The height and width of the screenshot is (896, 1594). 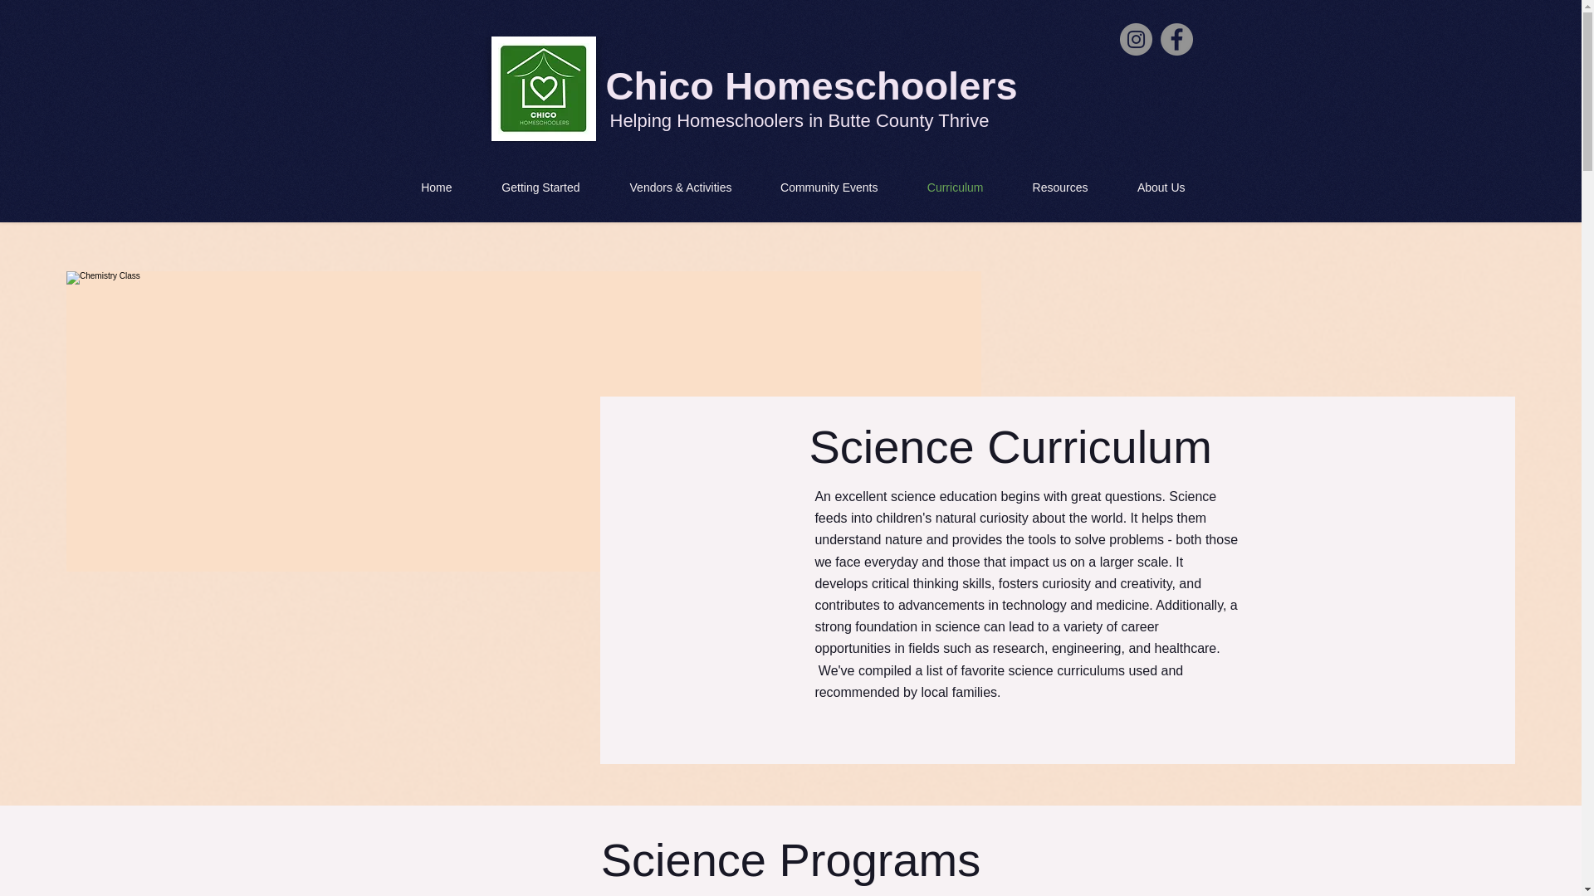 I want to click on Curriculum, so click(x=941, y=187).